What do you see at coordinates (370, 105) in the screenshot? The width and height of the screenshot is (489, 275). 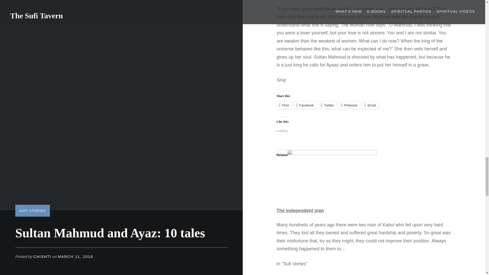 I see `Email` at bounding box center [370, 105].